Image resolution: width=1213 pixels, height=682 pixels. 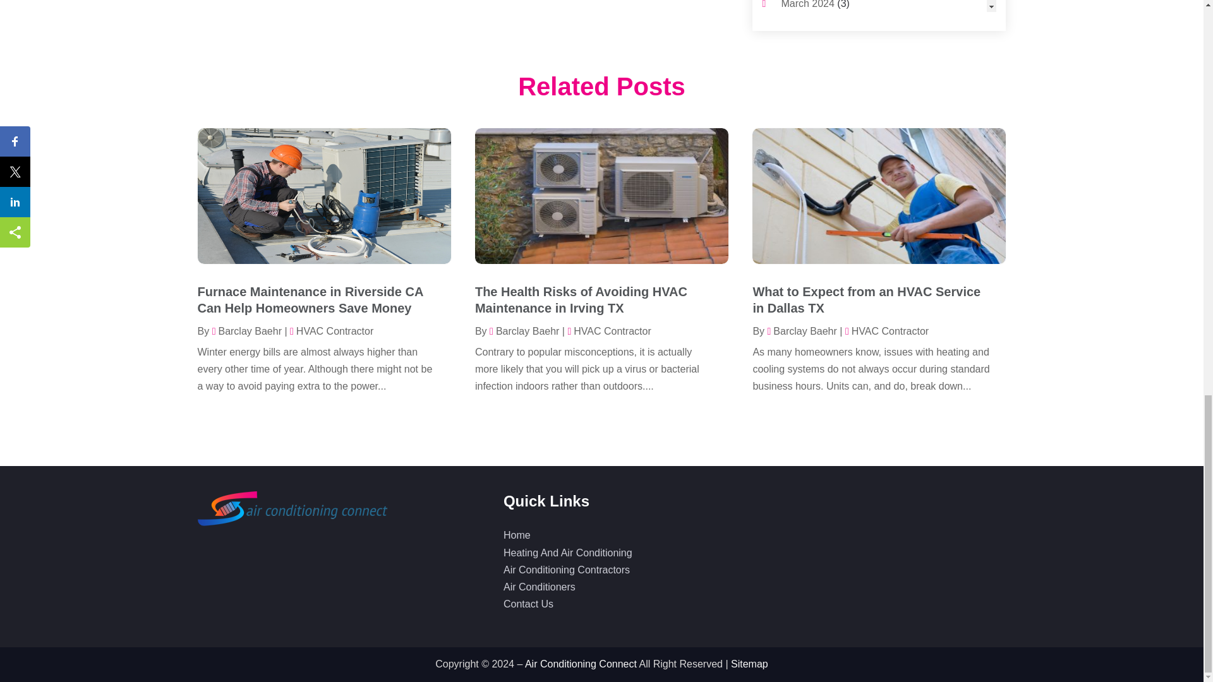 I want to click on Heating, so click(x=798, y=112).